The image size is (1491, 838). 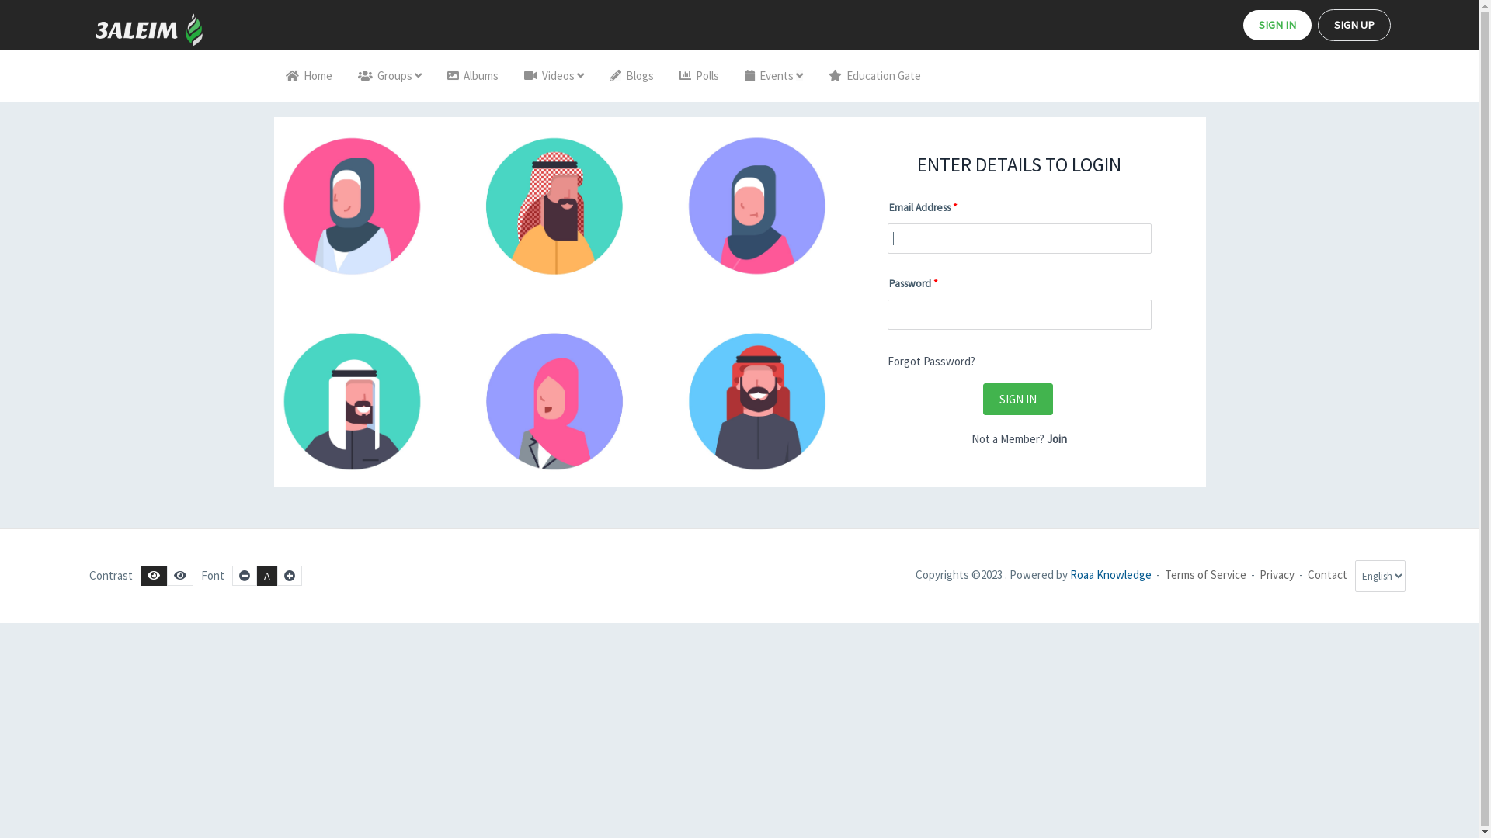 I want to click on Default Mode, so click(x=154, y=576).